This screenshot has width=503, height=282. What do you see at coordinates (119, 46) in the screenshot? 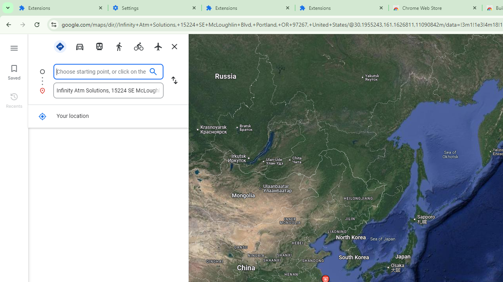
I see `Walking` at bounding box center [119, 46].